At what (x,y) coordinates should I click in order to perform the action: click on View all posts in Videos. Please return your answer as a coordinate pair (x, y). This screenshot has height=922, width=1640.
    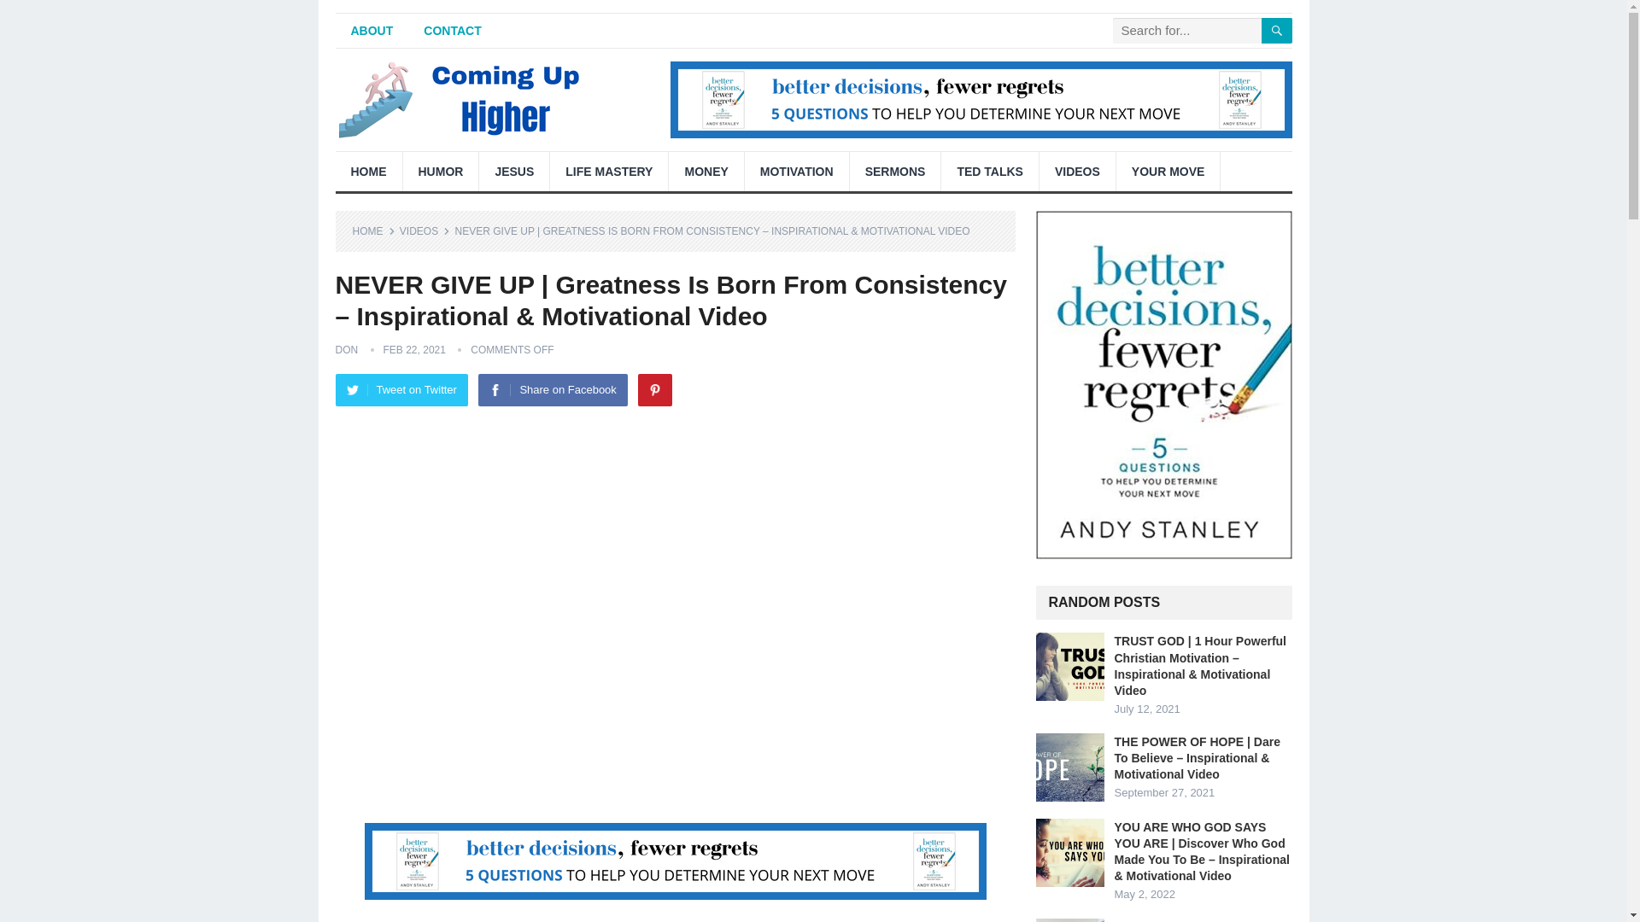
    Looking at the image, I should click on (425, 230).